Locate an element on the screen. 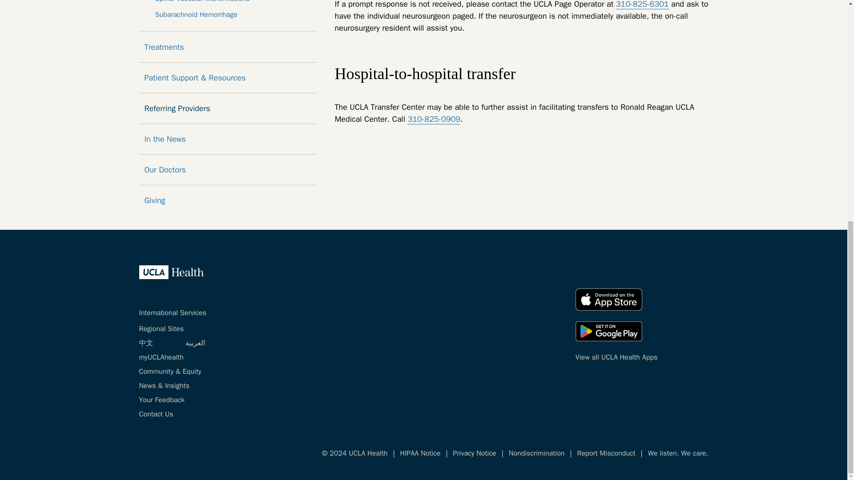 The image size is (854, 480). Subarachnoid Hemorrhage is located at coordinates (227, 14).